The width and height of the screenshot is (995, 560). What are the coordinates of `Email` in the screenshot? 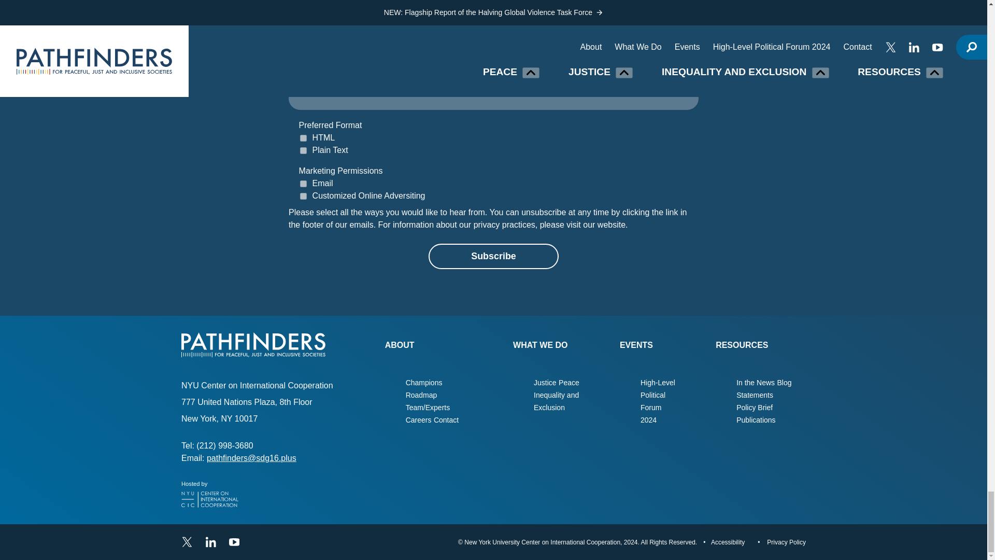 It's located at (303, 184).